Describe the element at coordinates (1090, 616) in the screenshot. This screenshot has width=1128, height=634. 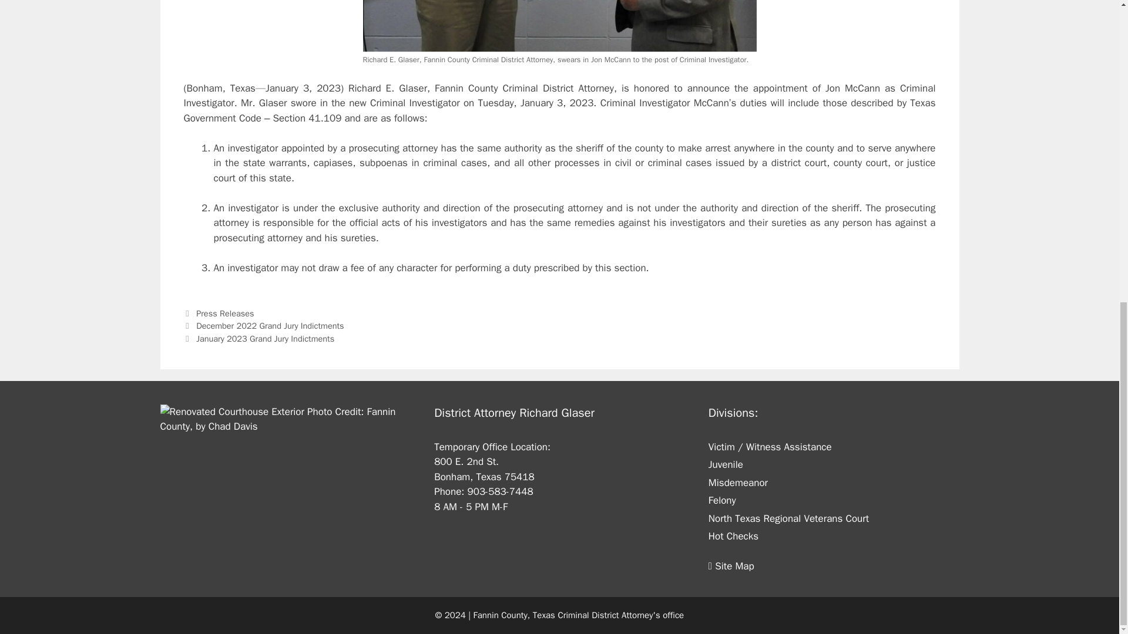
I see `Scroll back to top` at that location.